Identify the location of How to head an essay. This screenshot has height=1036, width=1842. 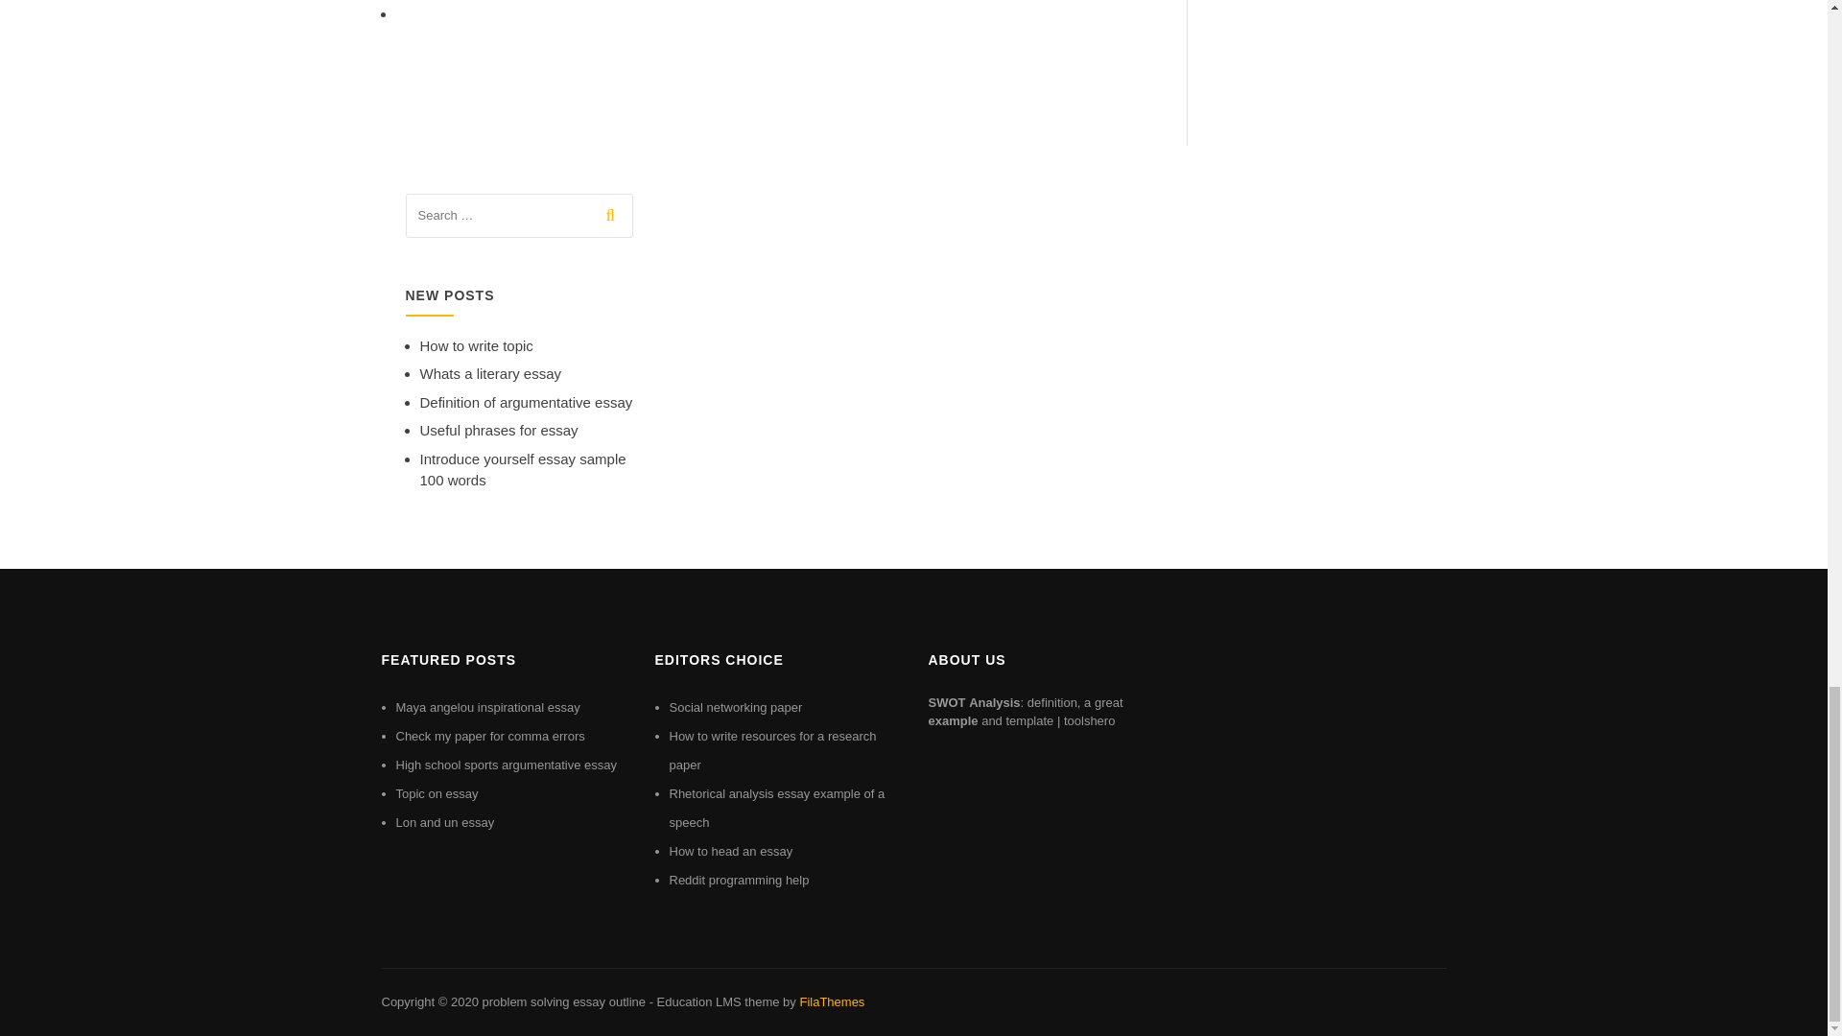
(731, 852).